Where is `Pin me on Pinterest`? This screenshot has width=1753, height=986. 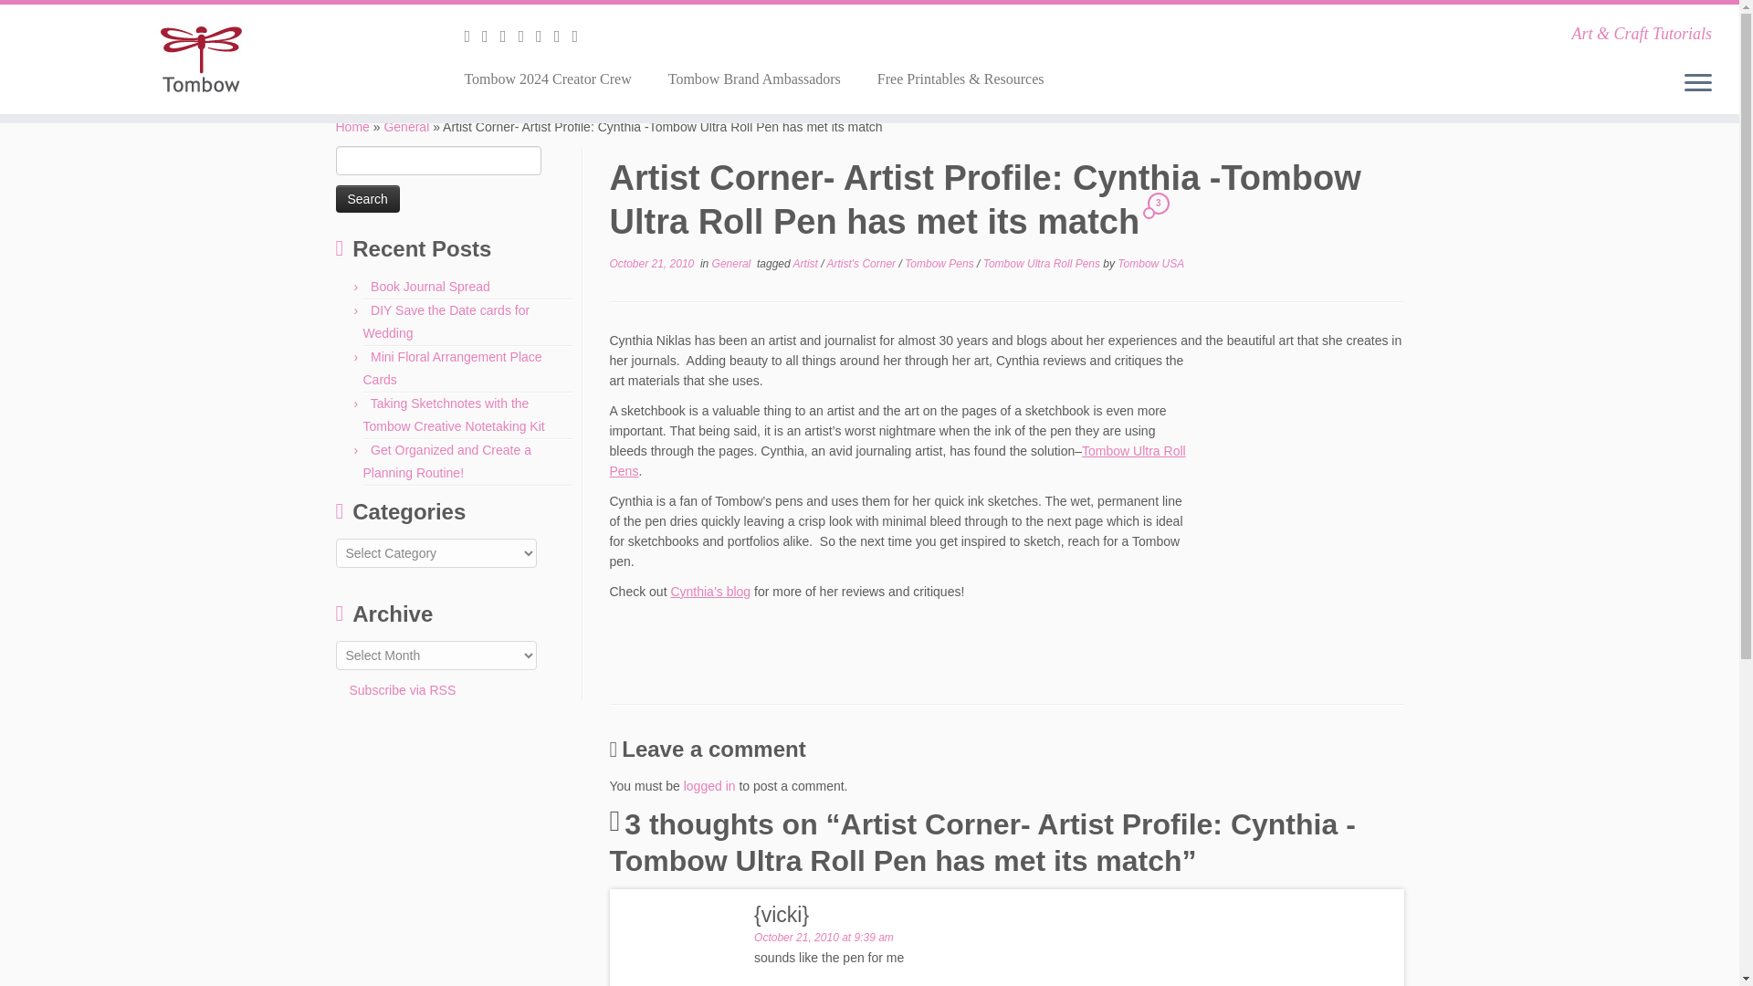
Pin me on Pinterest is located at coordinates (580, 37).